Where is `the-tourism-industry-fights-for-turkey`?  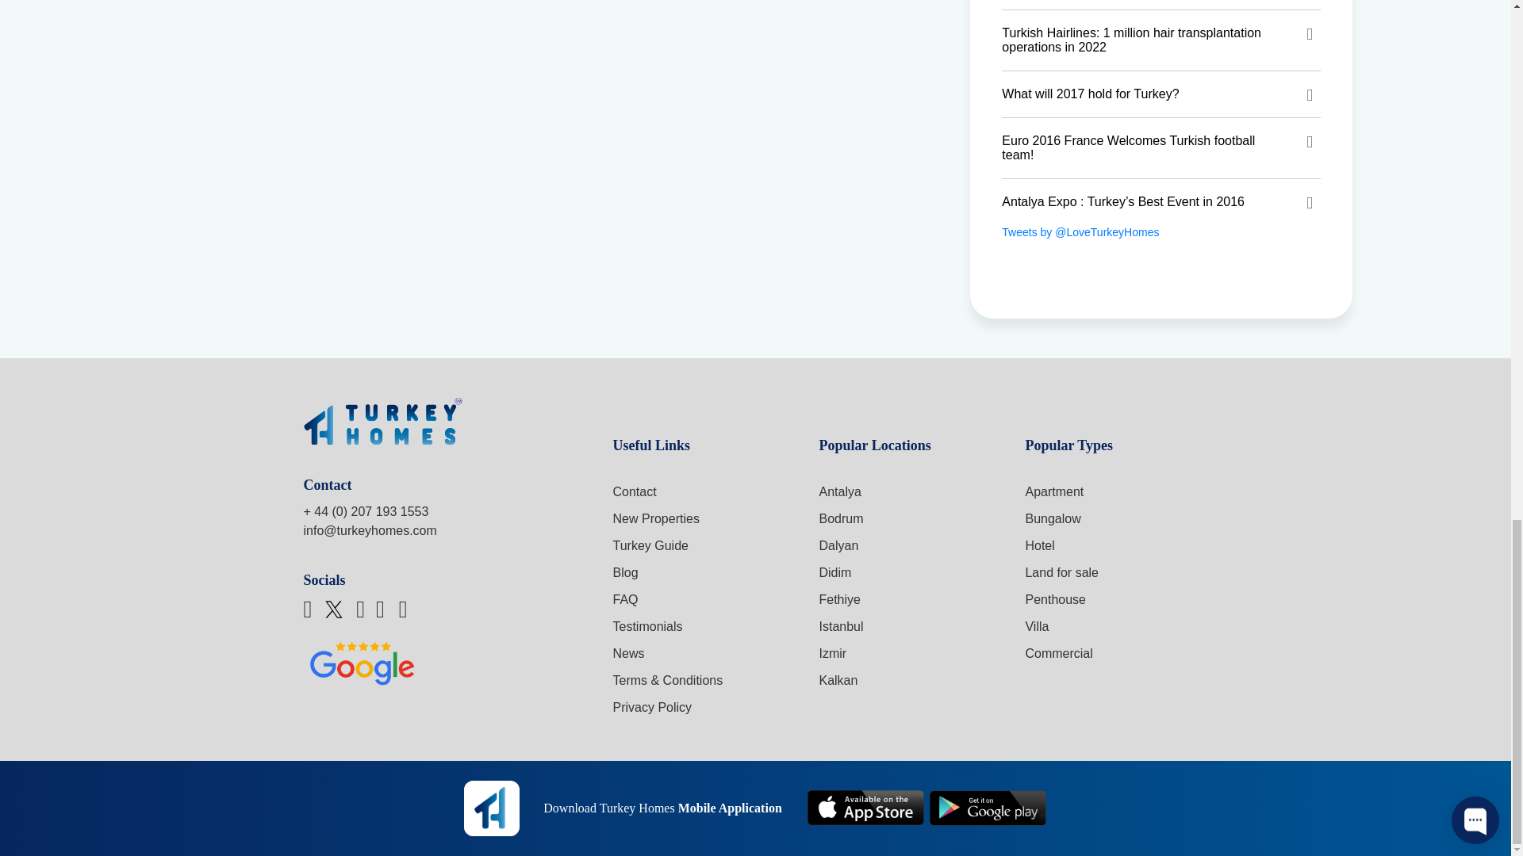 the-tourism-industry-fights-for-turkey is located at coordinates (1161, 5).